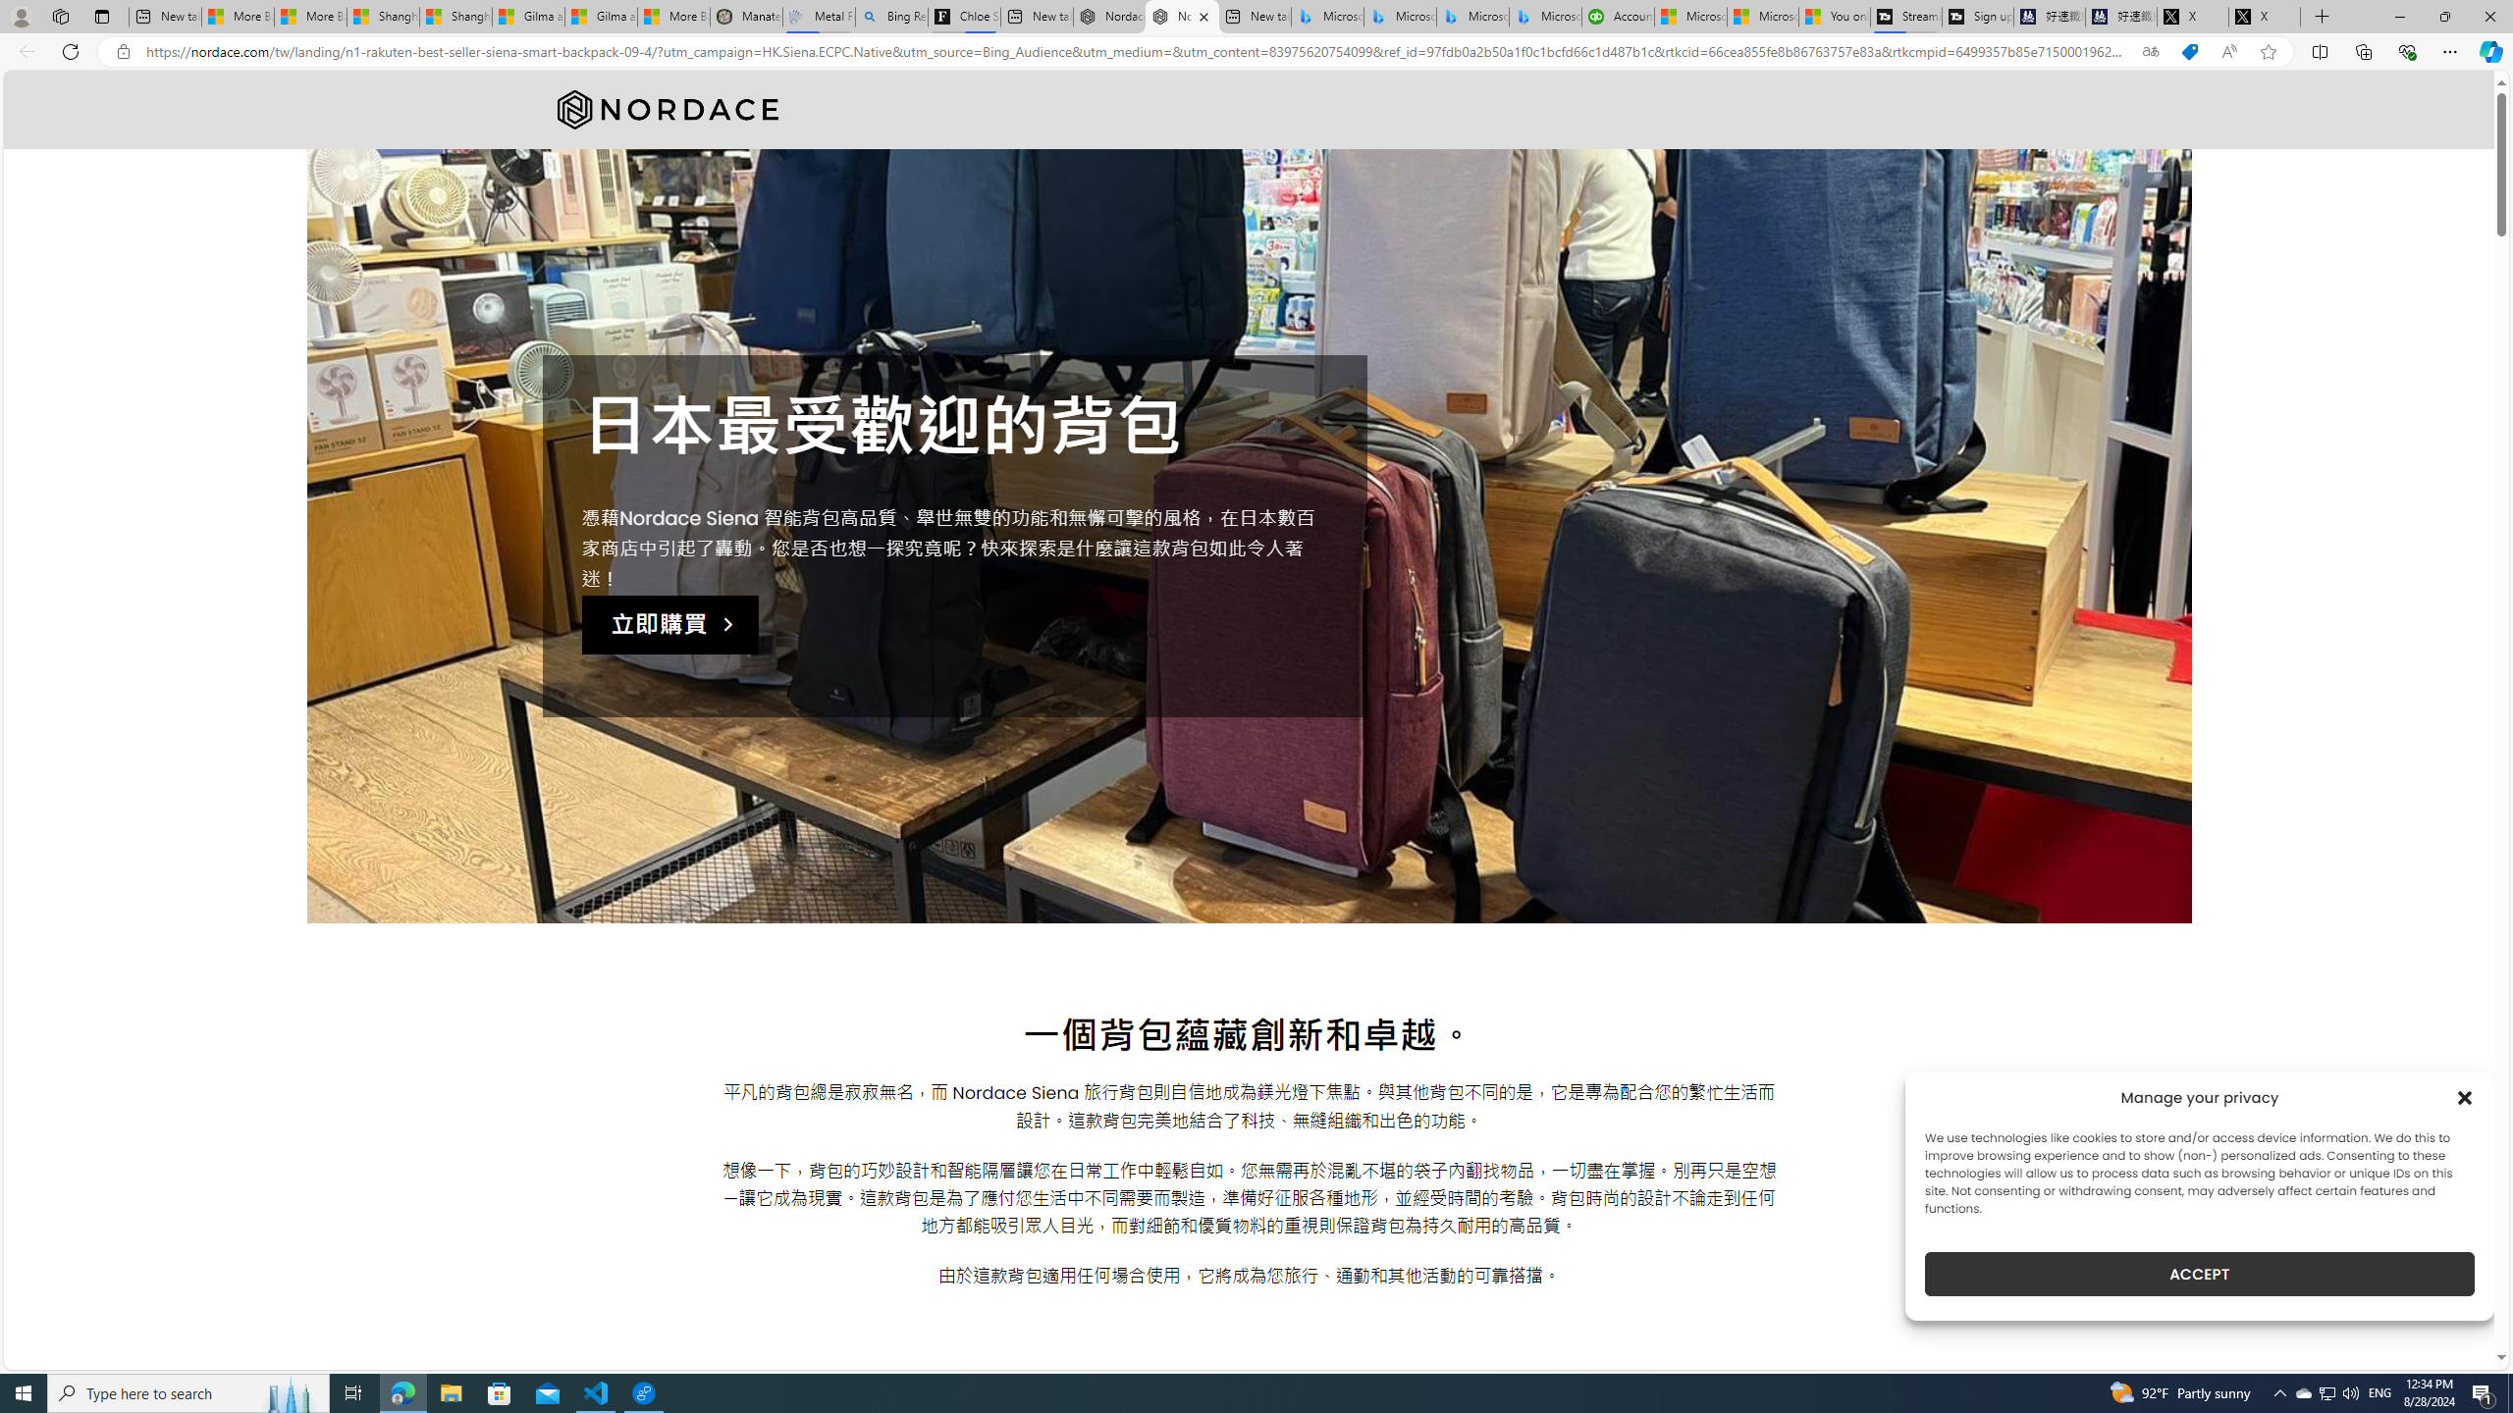  I want to click on Streaming Coverage | T3, so click(1905, 17).